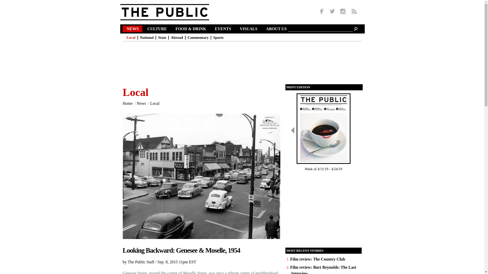 This screenshot has width=488, height=274. I want to click on News, so click(133, 29).